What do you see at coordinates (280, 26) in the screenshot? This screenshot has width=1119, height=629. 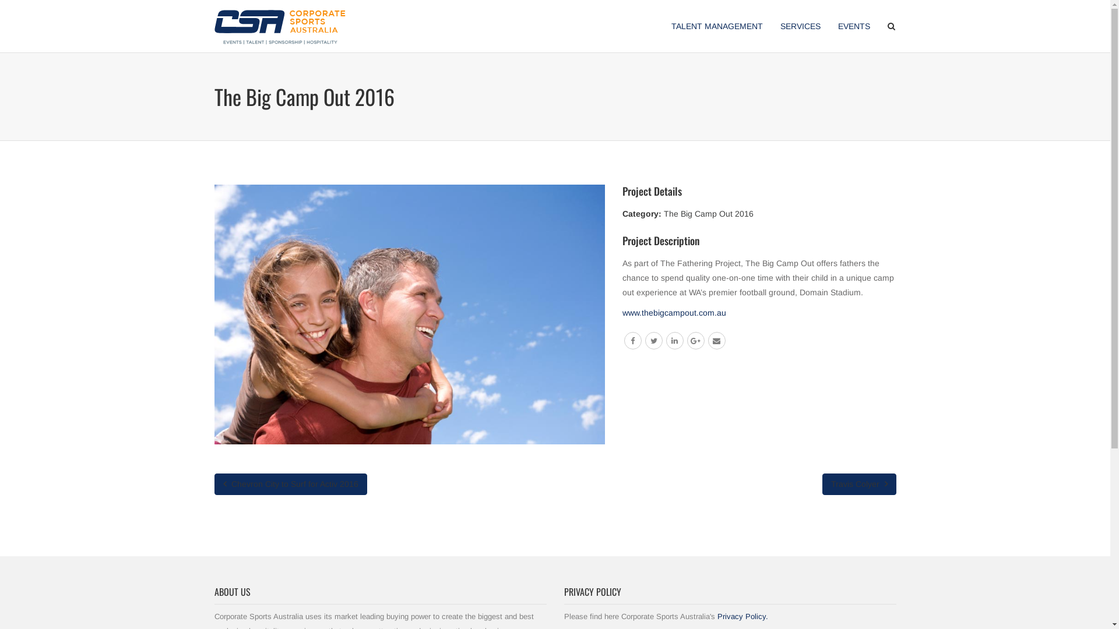 I see `Corporate Sports Australia - Corporate Sports Australia` at bounding box center [280, 26].